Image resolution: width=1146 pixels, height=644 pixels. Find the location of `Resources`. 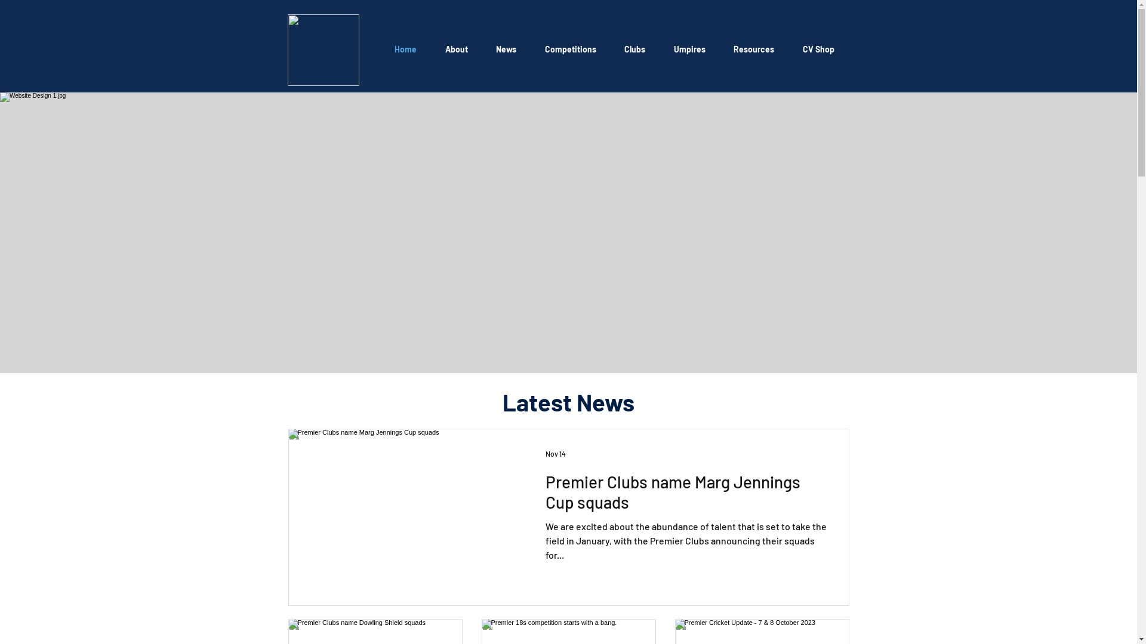

Resources is located at coordinates (754, 49).